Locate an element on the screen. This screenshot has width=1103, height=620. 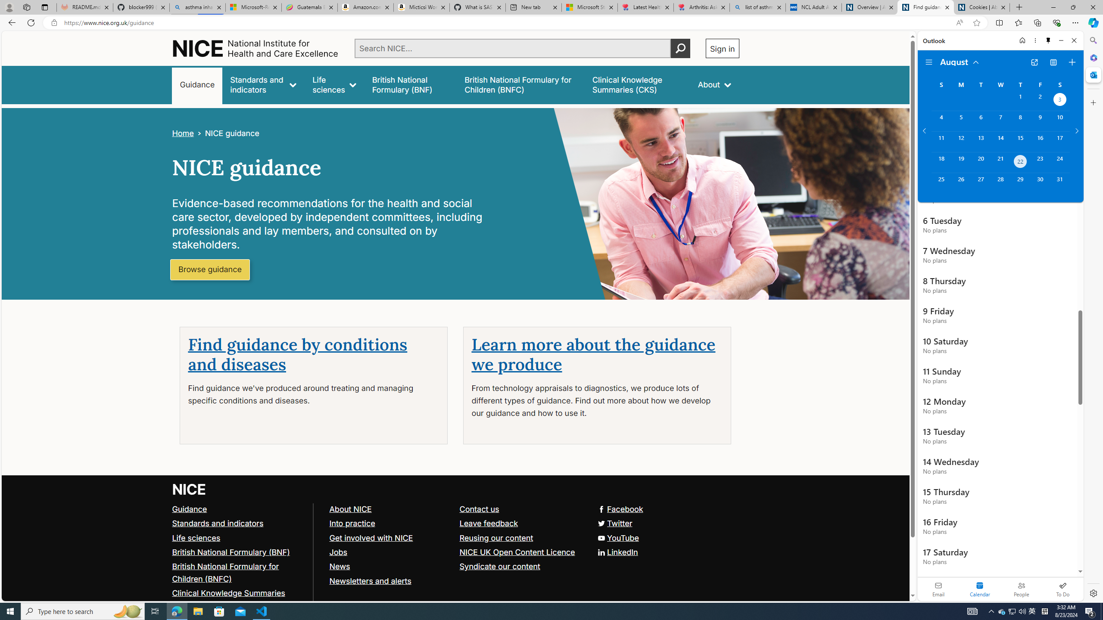
Sunday, August 11, 2024.  is located at coordinates (941, 141).